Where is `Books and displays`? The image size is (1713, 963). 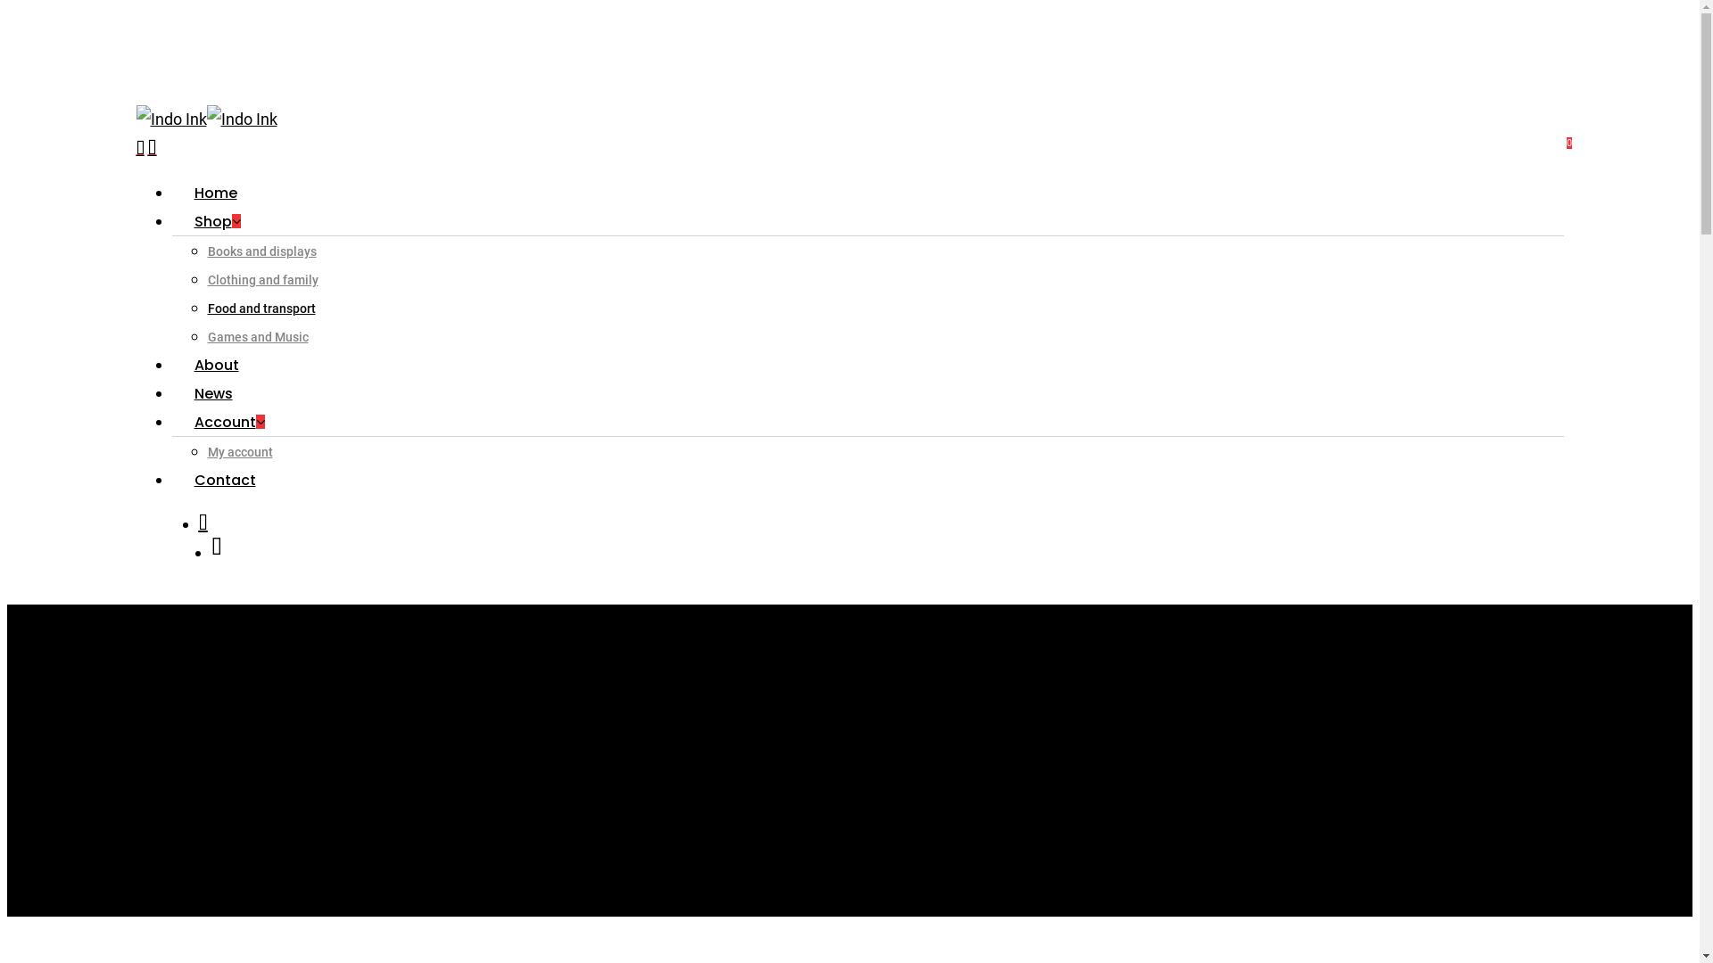
Books and displays is located at coordinates (261, 251).